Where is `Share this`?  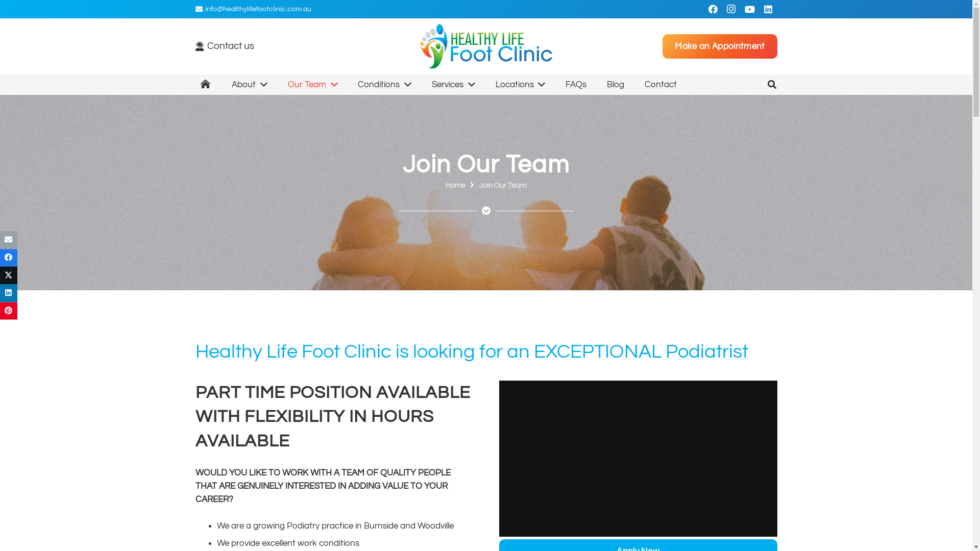 Share this is located at coordinates (9, 258).